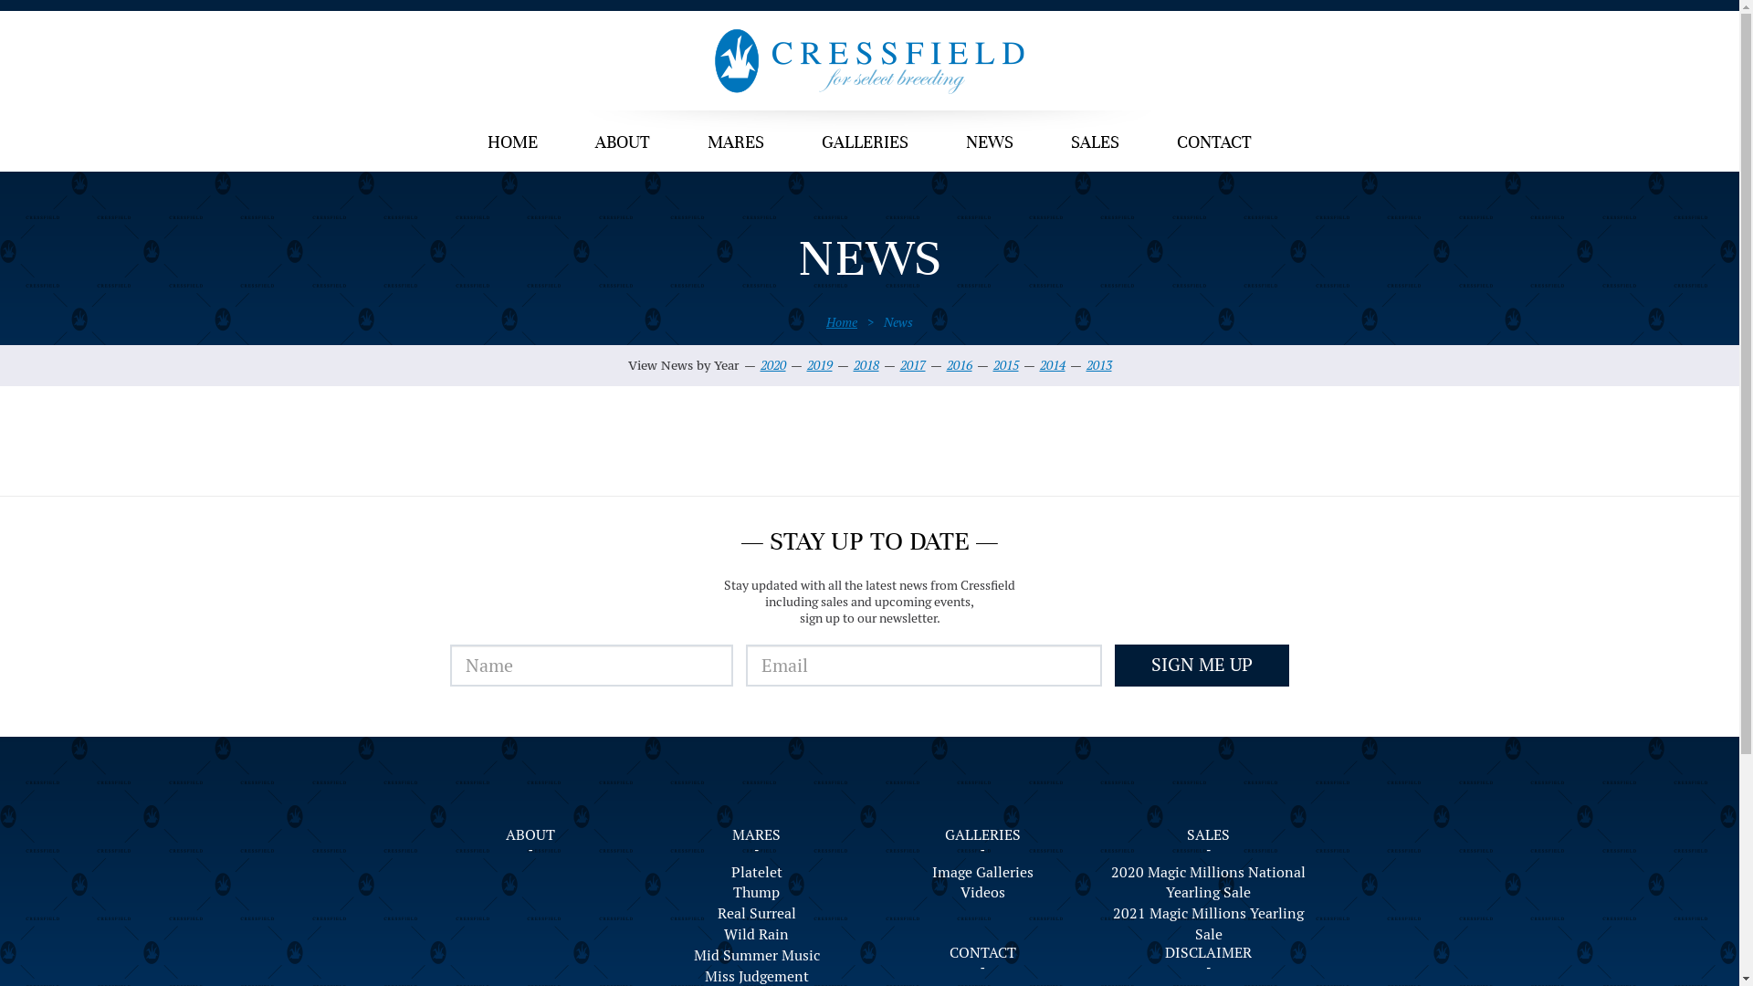  I want to click on NEWS, so click(990, 144).